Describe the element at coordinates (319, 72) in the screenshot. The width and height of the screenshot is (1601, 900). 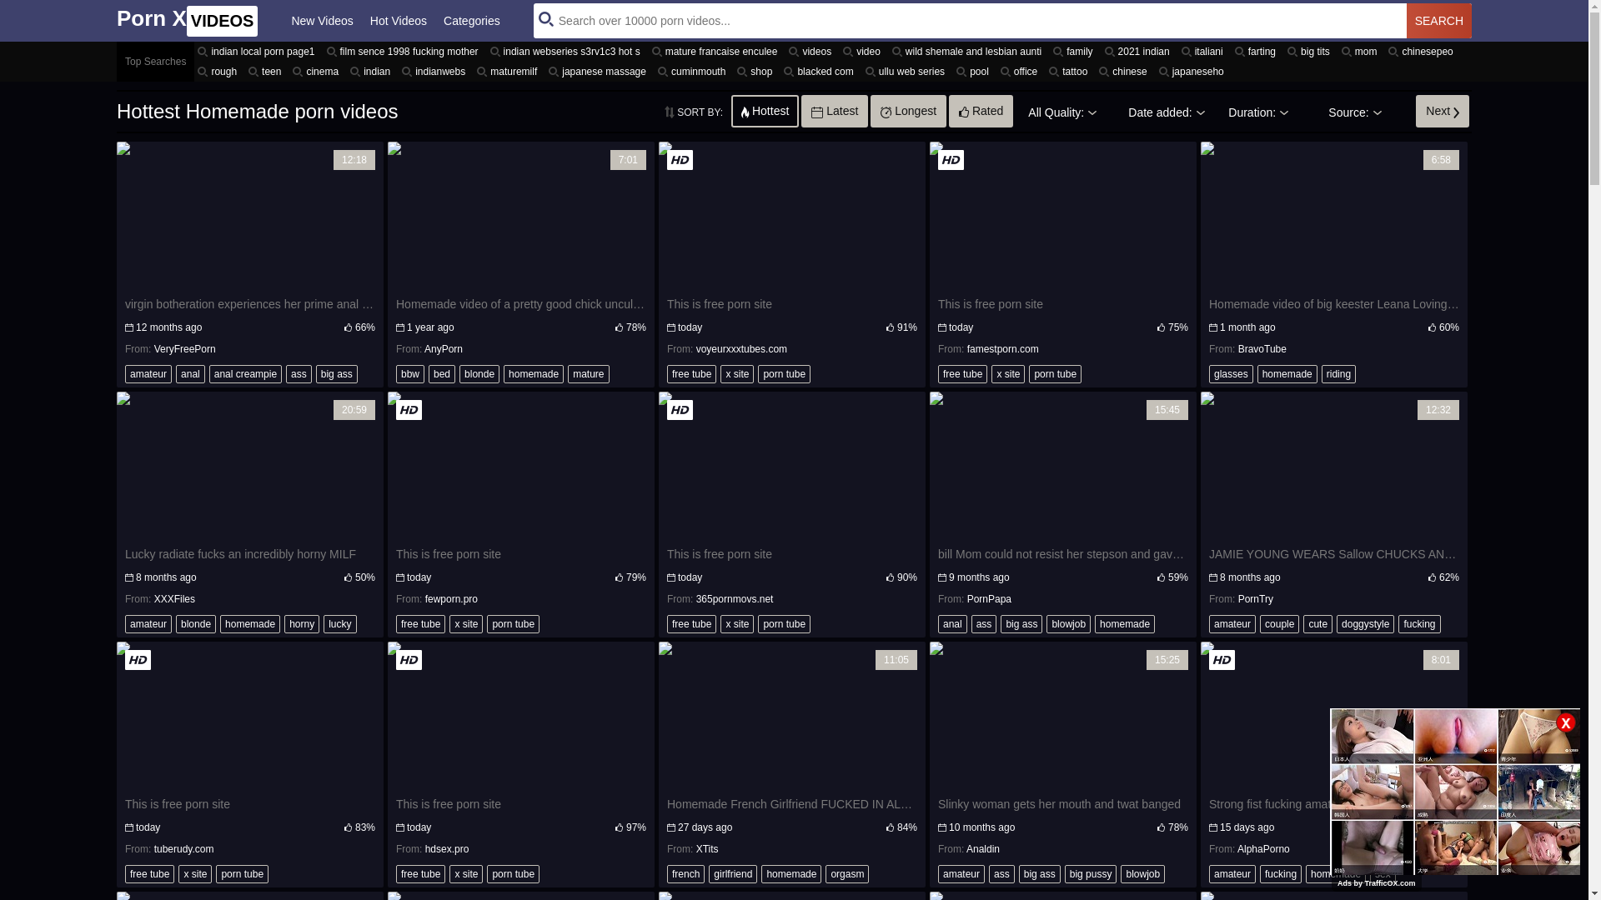
I see `cinema` at that location.